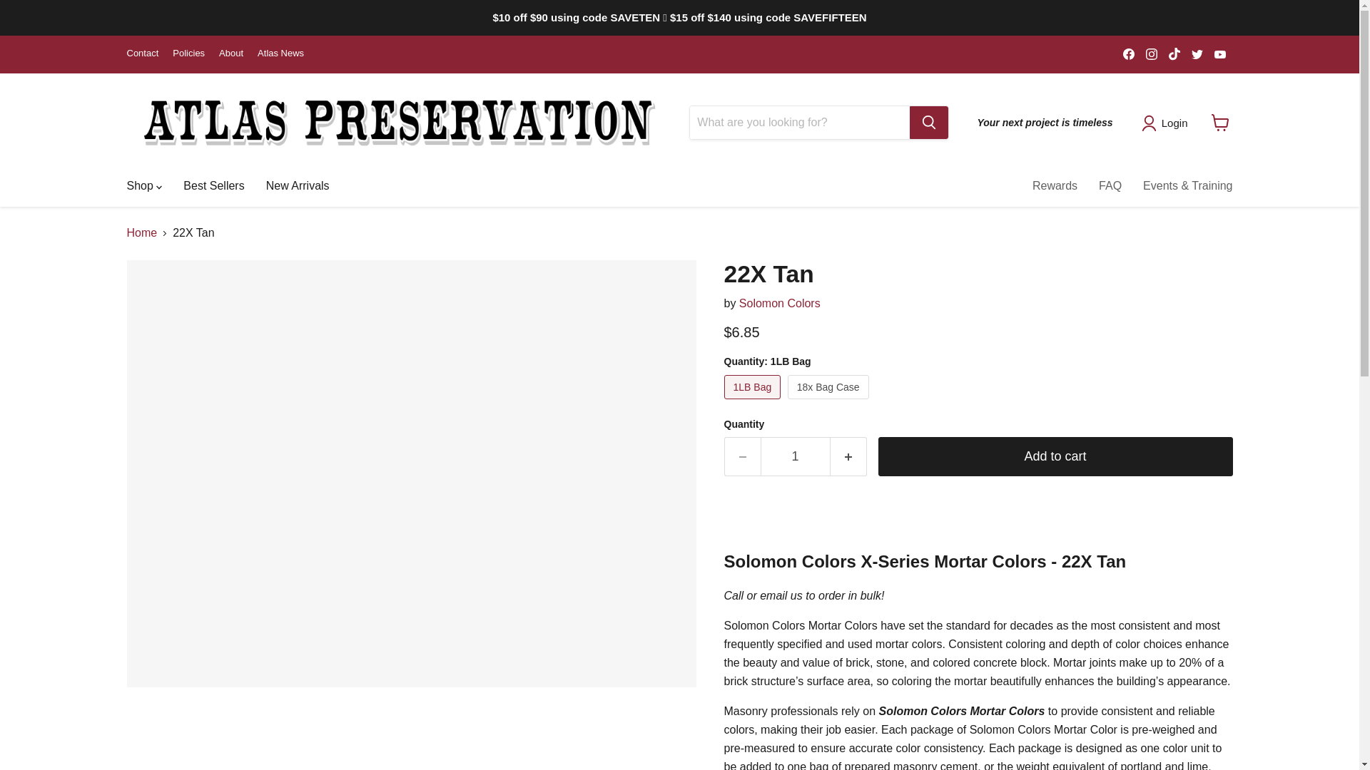  Describe the element at coordinates (1220, 53) in the screenshot. I see `Find us on YouTube` at that location.